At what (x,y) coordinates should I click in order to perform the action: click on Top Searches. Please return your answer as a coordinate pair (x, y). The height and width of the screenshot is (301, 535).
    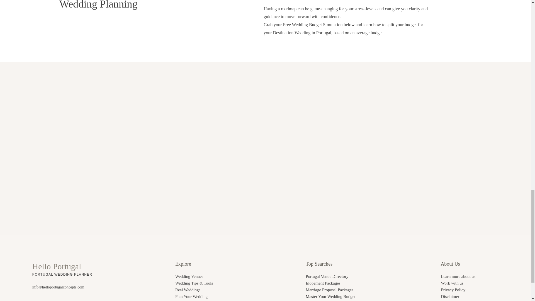
    Looking at the image, I should click on (319, 264).